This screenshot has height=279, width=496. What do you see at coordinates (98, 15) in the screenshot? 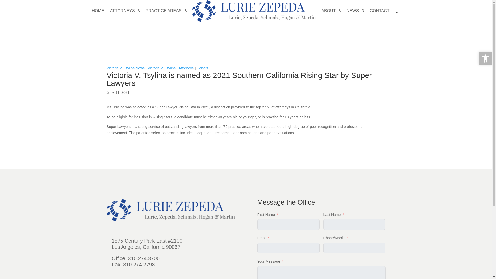
I see `HOME` at bounding box center [98, 15].